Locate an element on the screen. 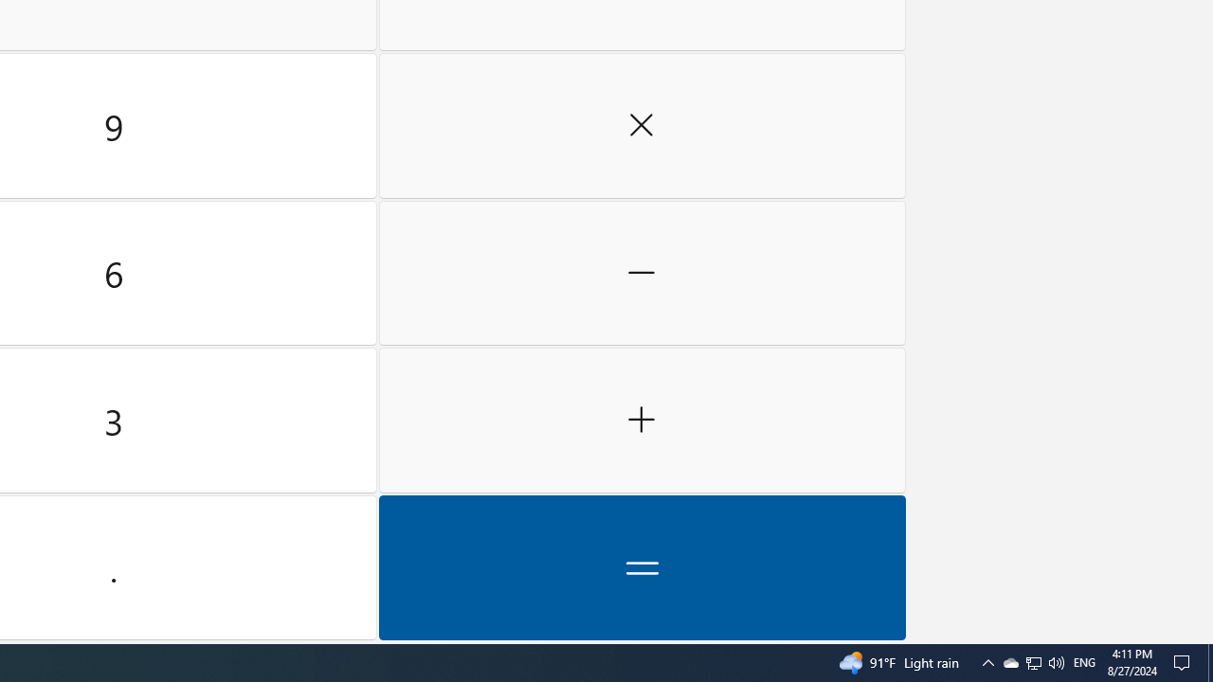  Multiply by is located at coordinates (643, 126).